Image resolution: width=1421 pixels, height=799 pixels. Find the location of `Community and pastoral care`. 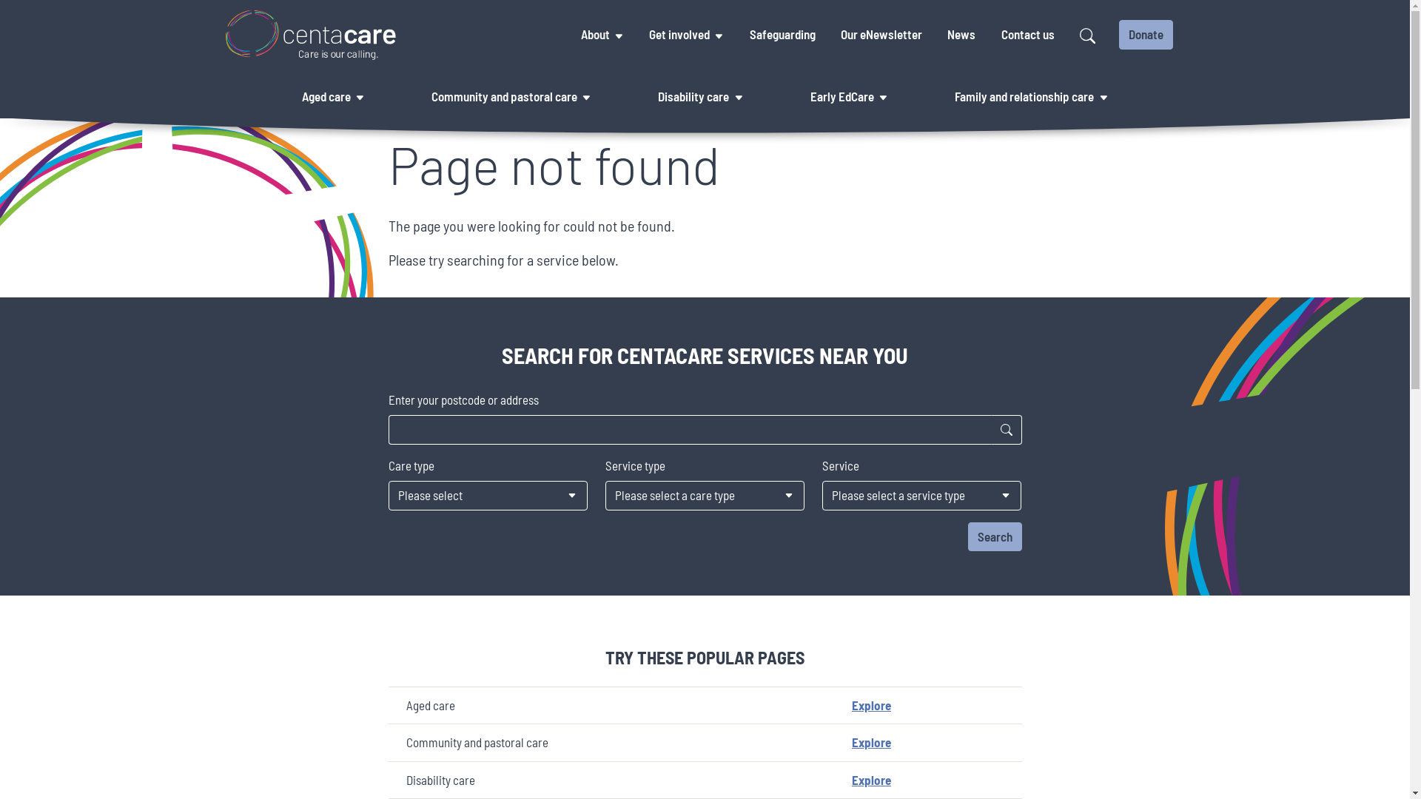

Community and pastoral care is located at coordinates (505, 97).